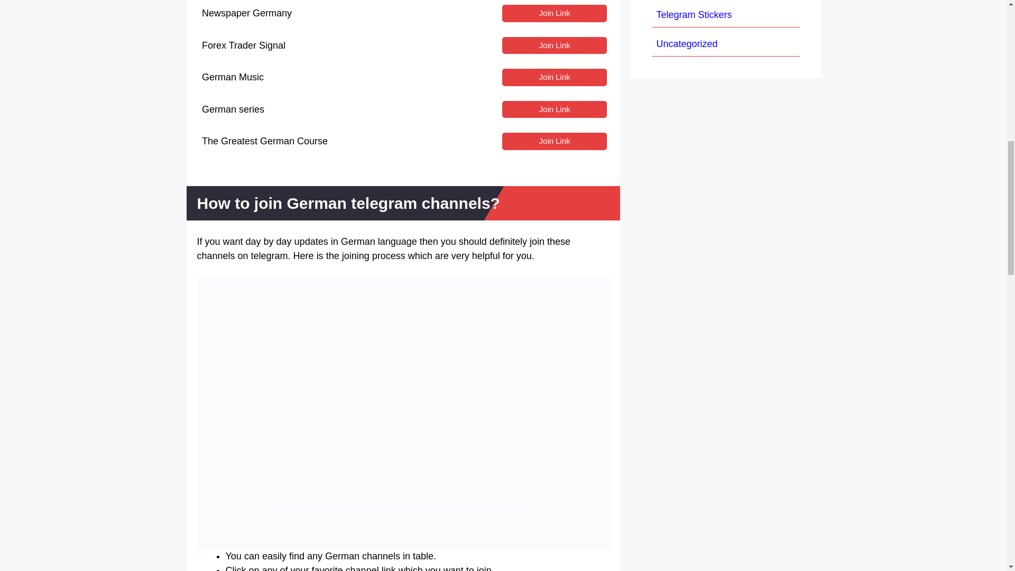  I want to click on Join Link, so click(555, 13).